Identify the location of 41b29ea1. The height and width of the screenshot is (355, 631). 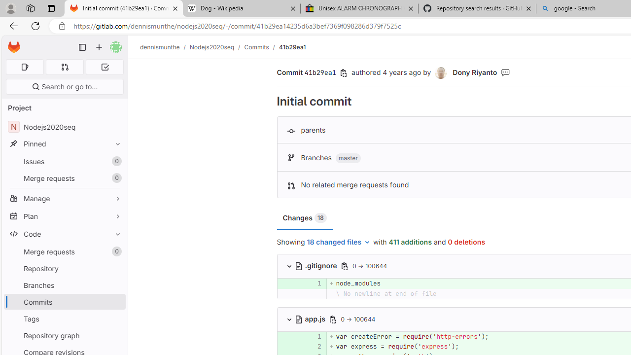
(292, 47).